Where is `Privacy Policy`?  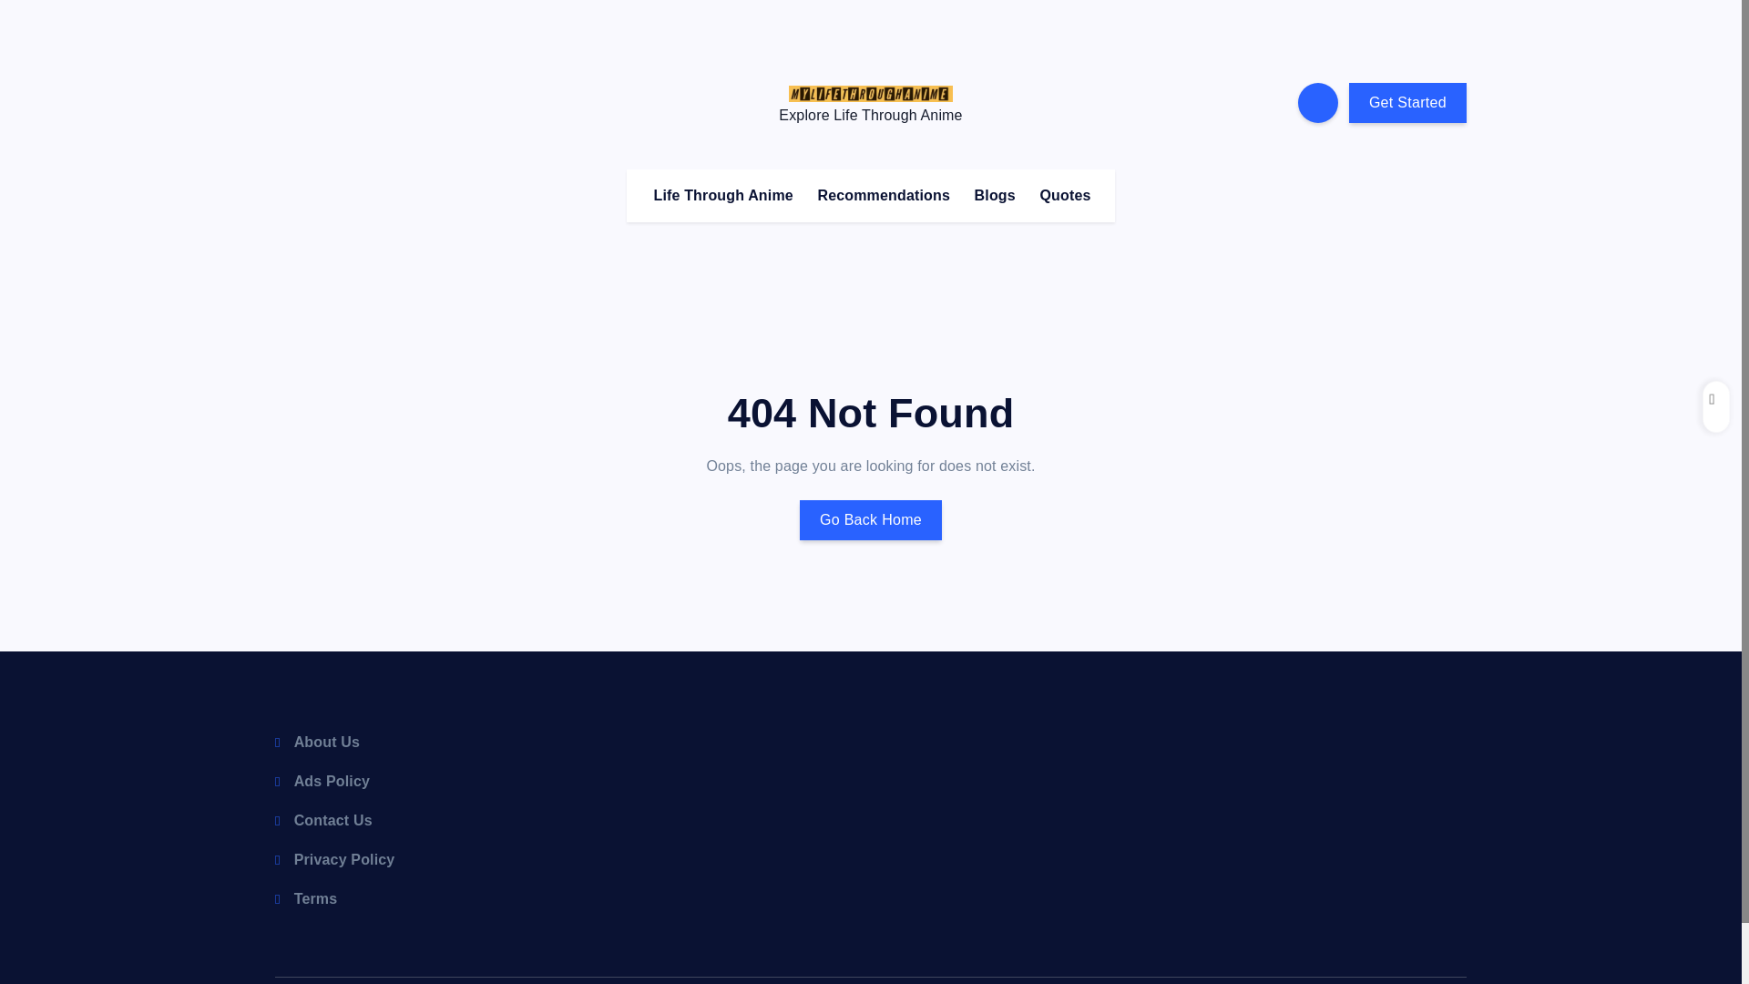 Privacy Policy is located at coordinates (334, 859).